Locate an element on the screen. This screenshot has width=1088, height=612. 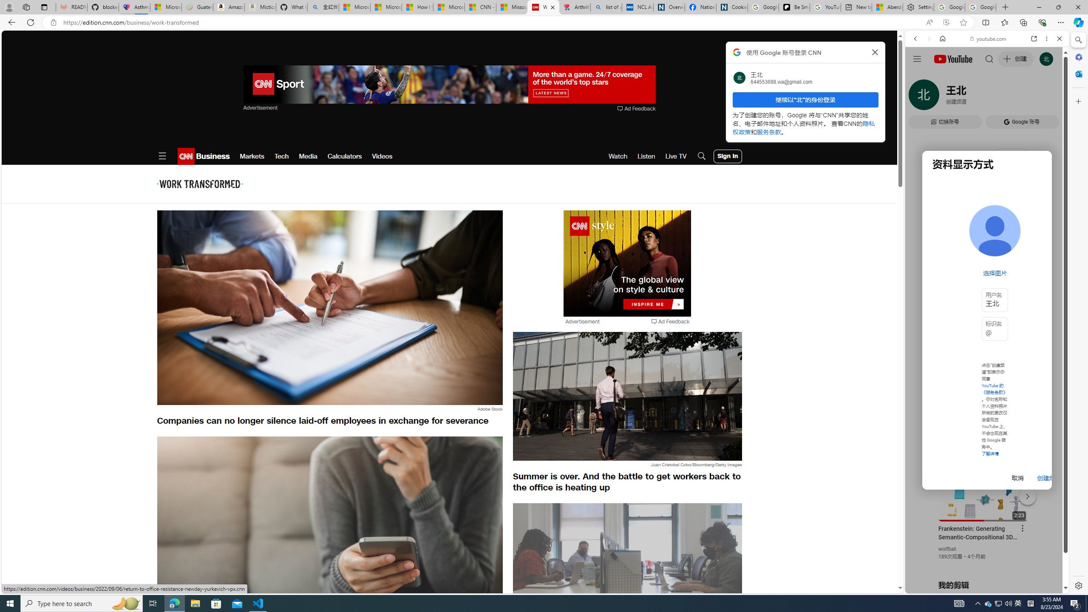
YouTube is located at coordinates (983, 490).